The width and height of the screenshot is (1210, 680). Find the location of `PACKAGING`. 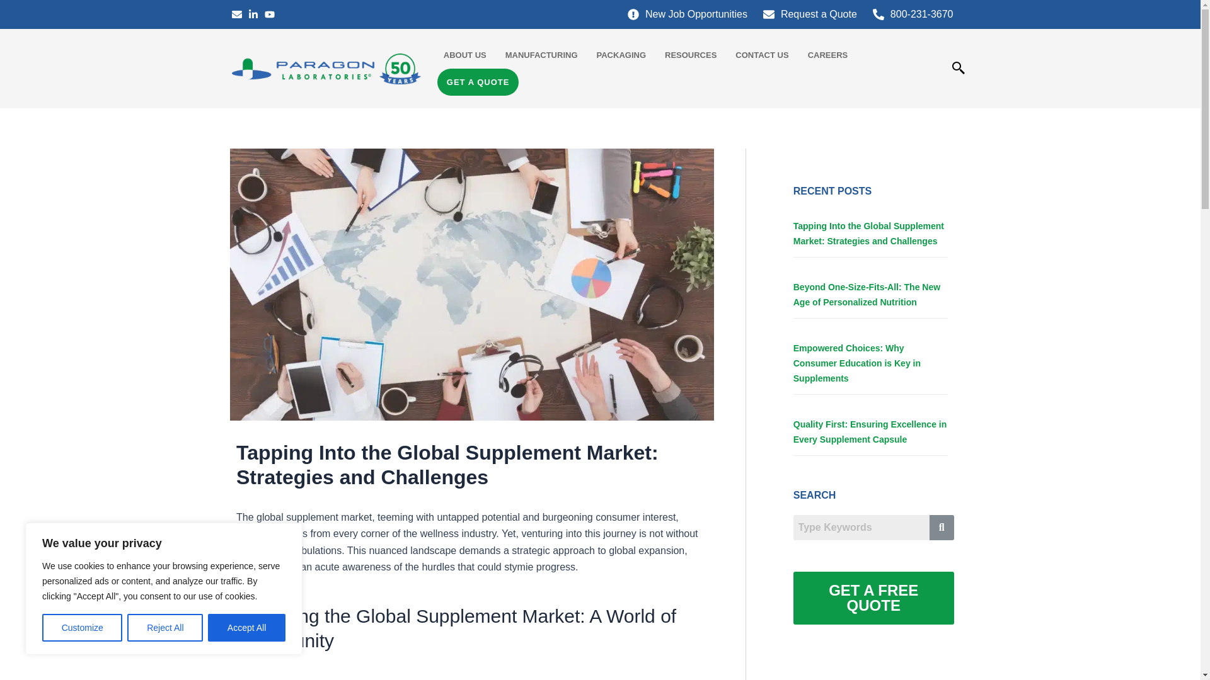

PACKAGING is located at coordinates (621, 55).